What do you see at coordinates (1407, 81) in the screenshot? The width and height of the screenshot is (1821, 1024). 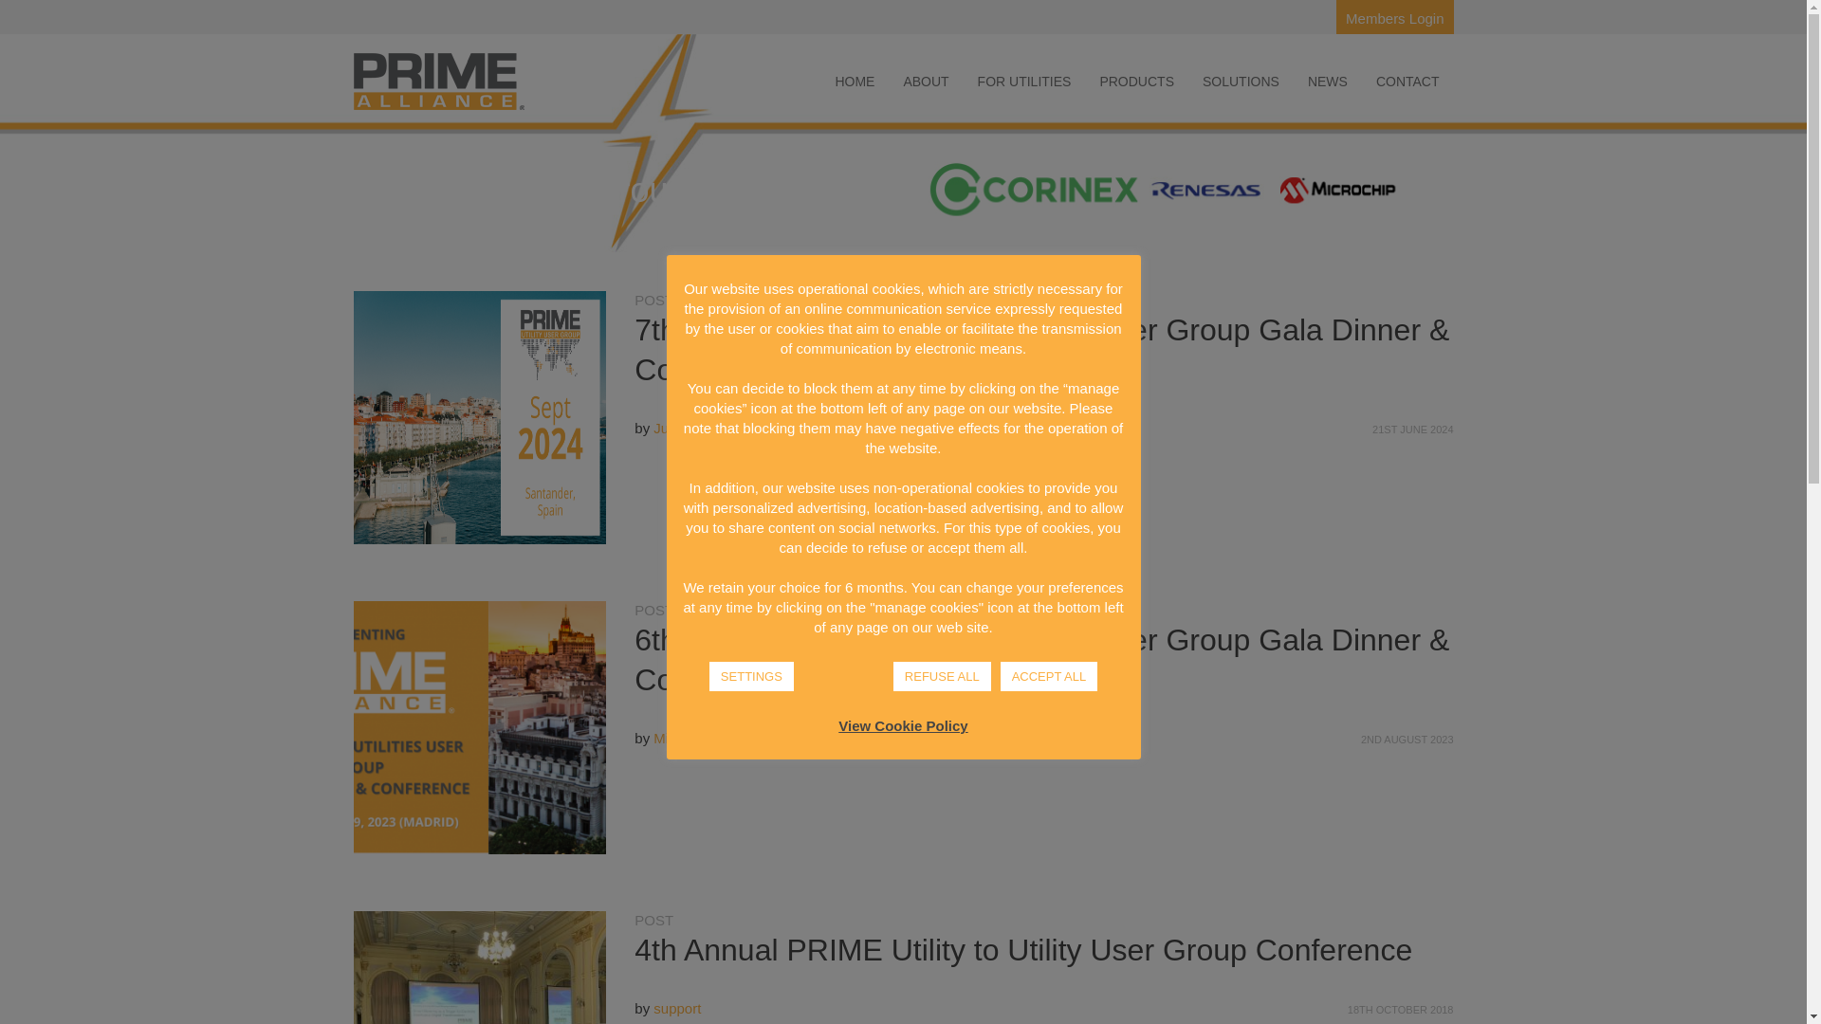 I see `CONTACT` at bounding box center [1407, 81].